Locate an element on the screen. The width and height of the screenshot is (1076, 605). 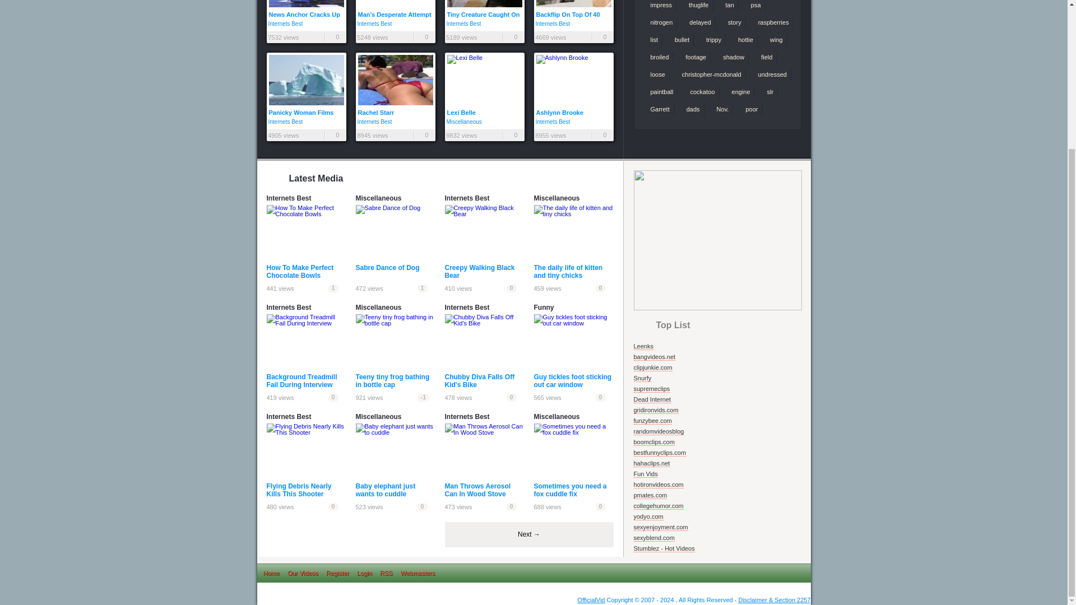
Internets Best is located at coordinates (285, 24).